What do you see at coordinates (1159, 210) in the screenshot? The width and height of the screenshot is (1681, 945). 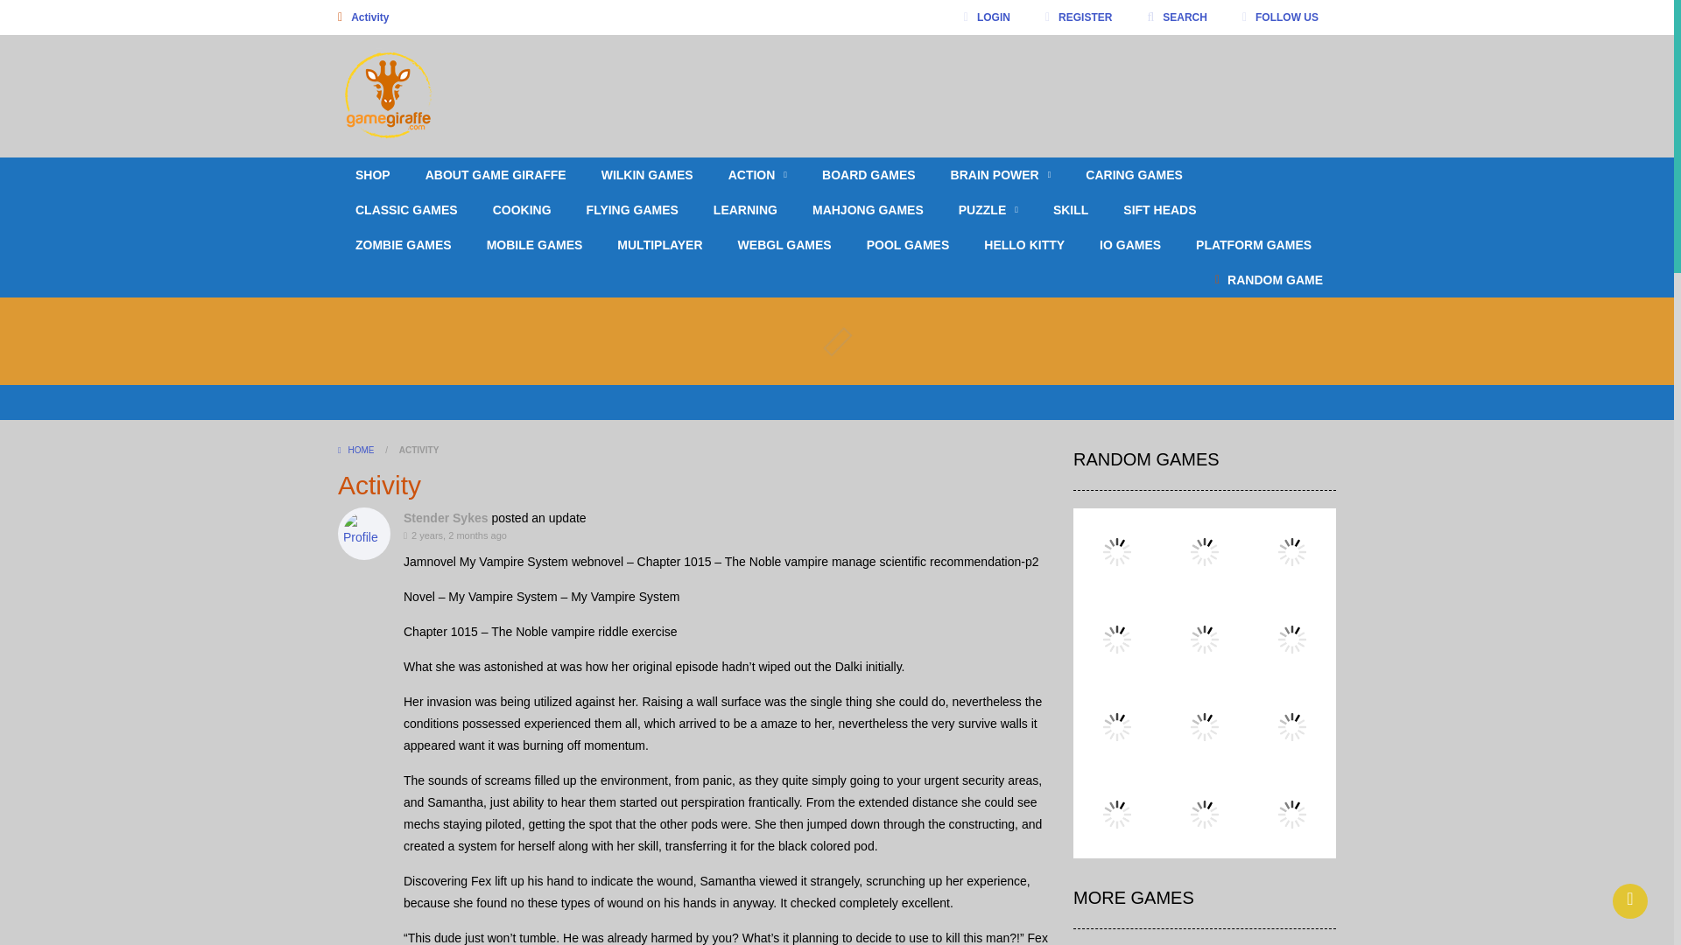 I see `SIFT HEADS` at bounding box center [1159, 210].